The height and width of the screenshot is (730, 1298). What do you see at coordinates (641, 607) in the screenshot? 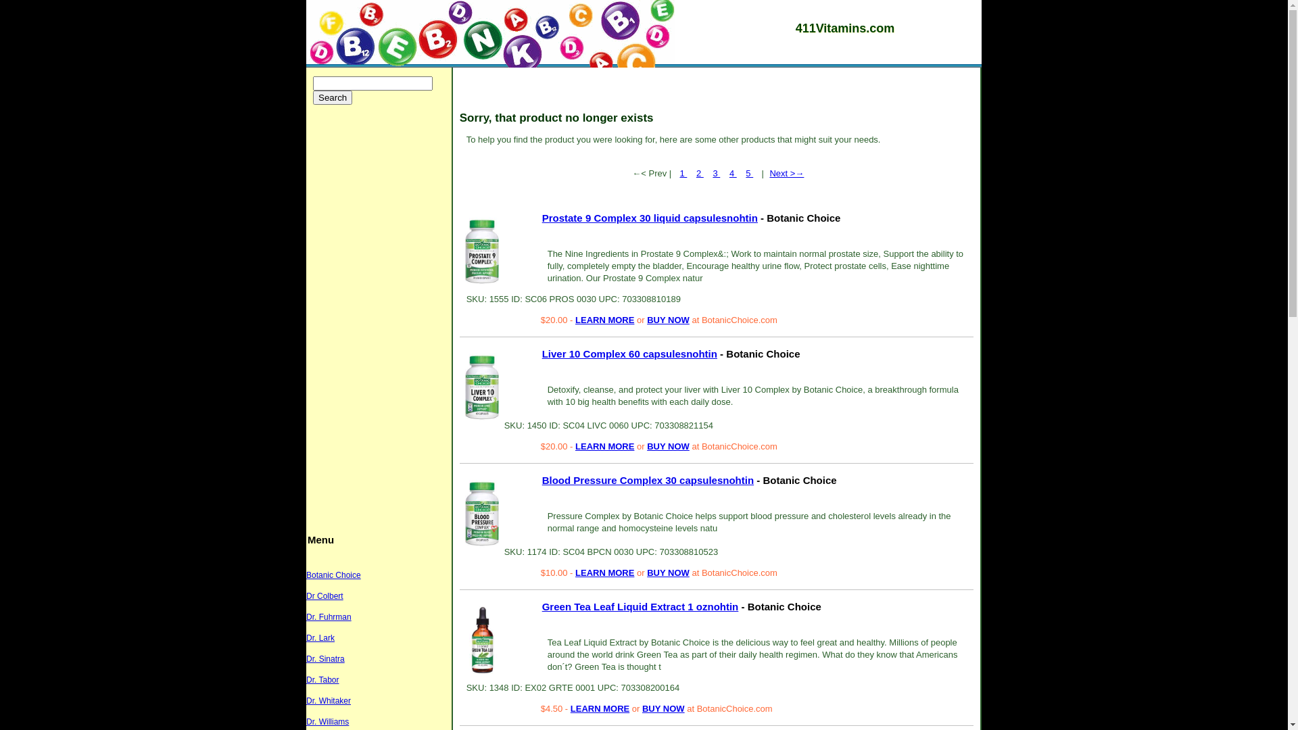
I see `Green Tea Leaf Liquid Extract 1 oznohtin` at bounding box center [641, 607].